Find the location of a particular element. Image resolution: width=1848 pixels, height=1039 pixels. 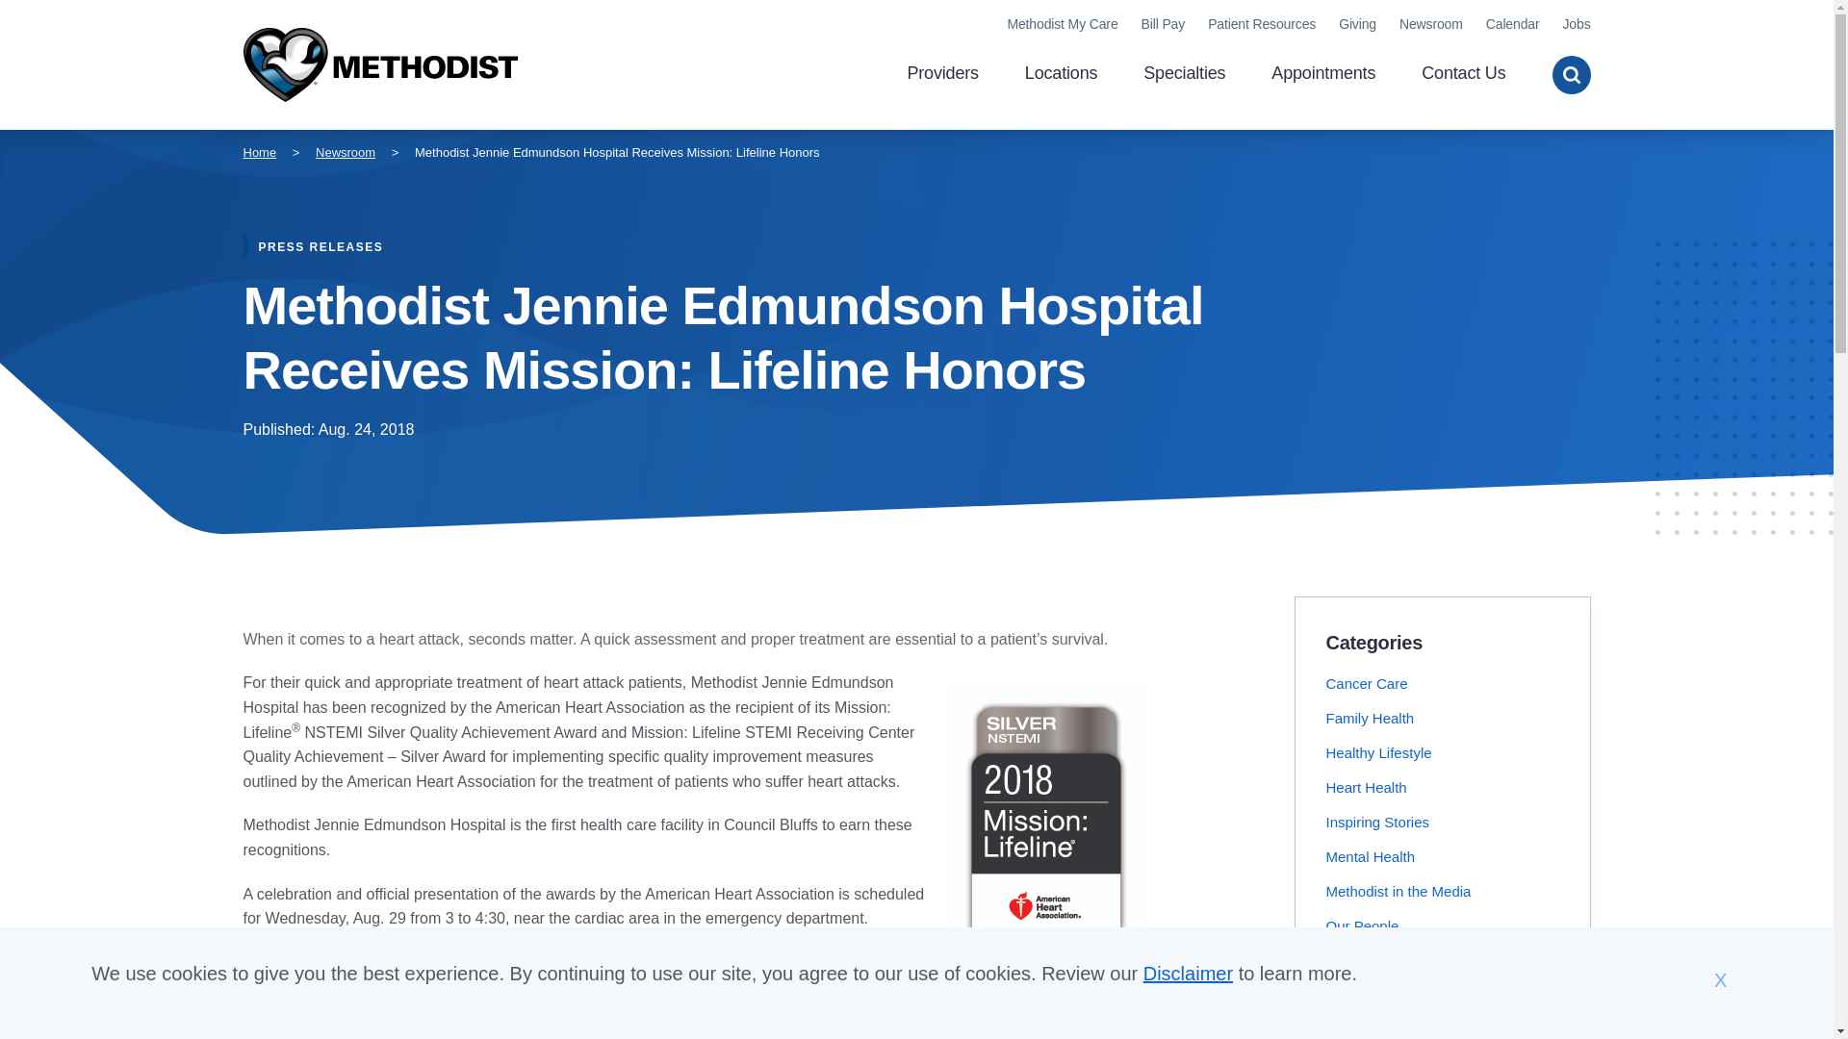

Toggle Site Search is located at coordinates (1571, 75).